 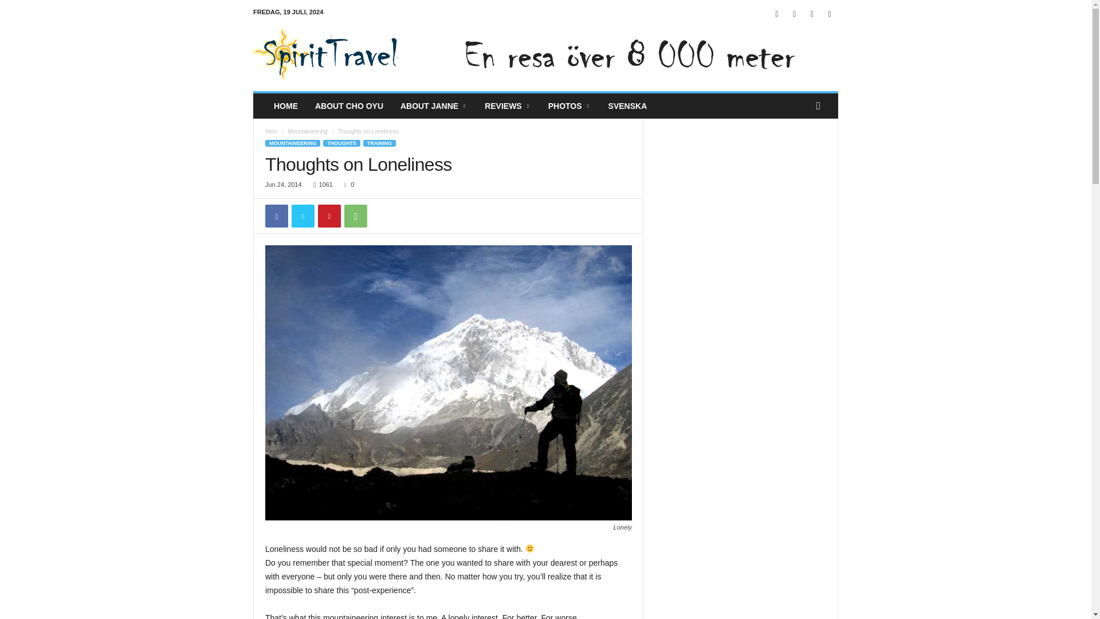 What do you see at coordinates (569, 106) in the screenshot?
I see `PHOTOS` at bounding box center [569, 106].